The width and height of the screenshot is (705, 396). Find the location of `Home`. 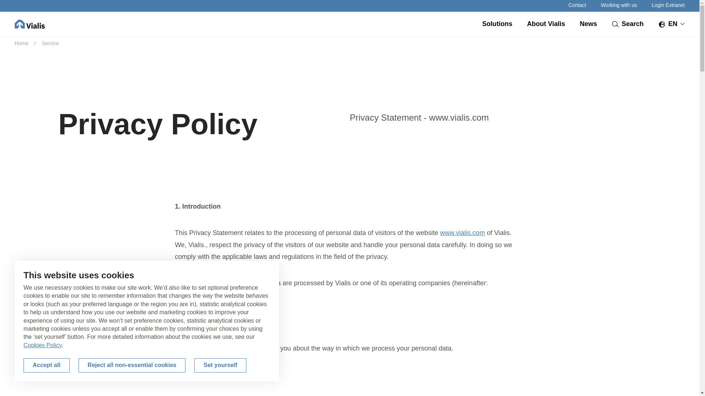

Home is located at coordinates (21, 43).